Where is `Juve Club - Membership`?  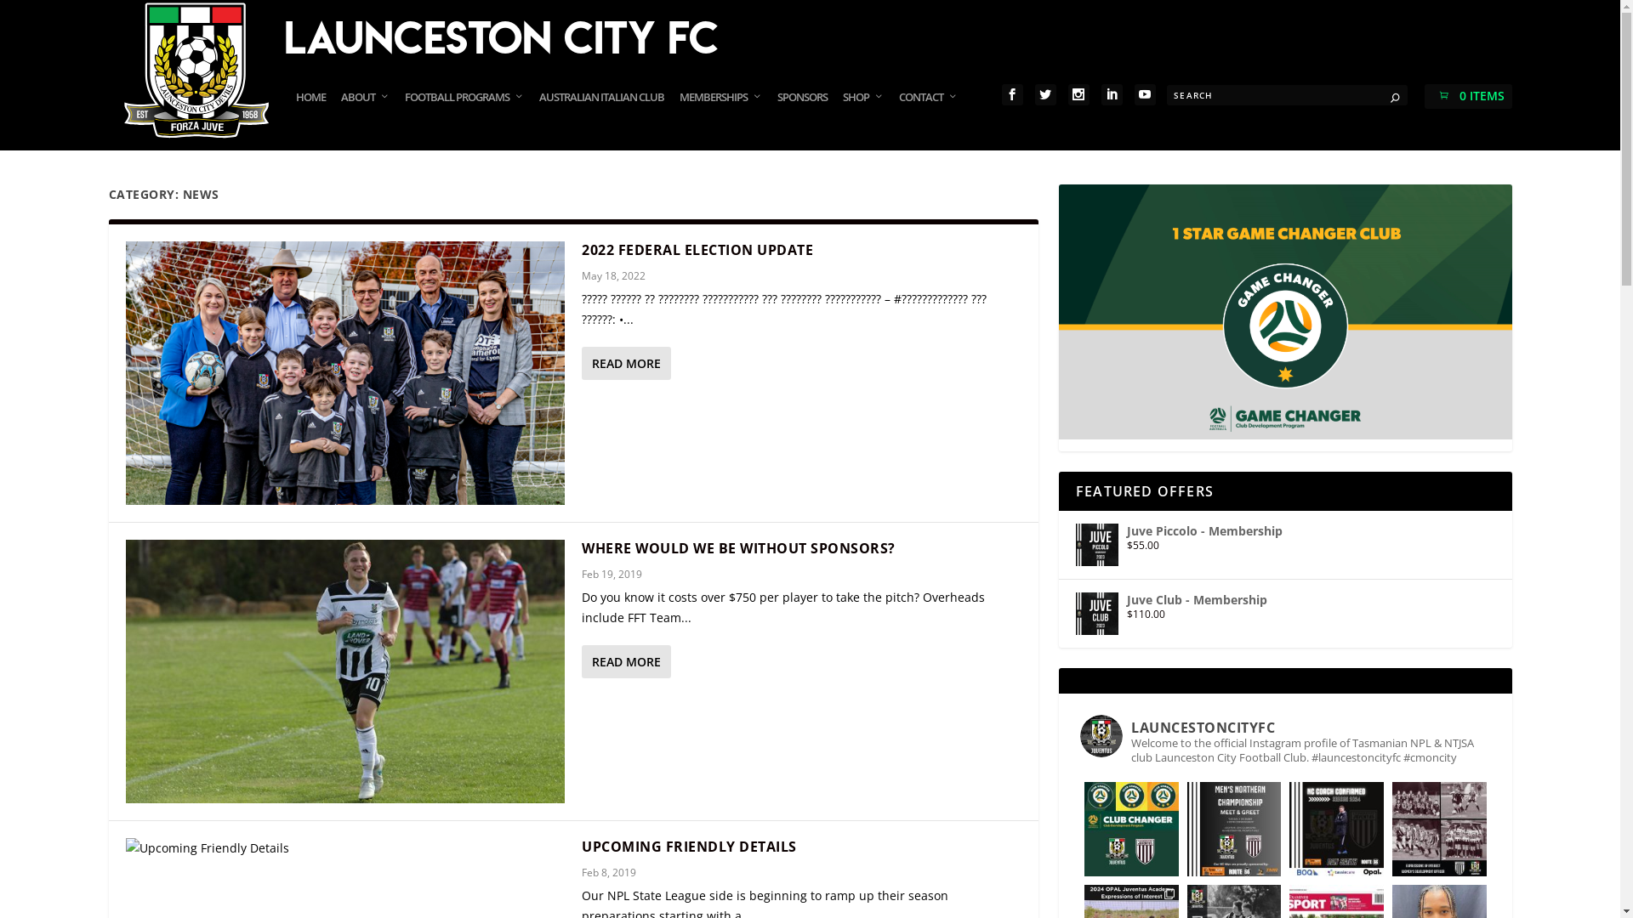 Juve Club - Membership is located at coordinates (1286, 600).